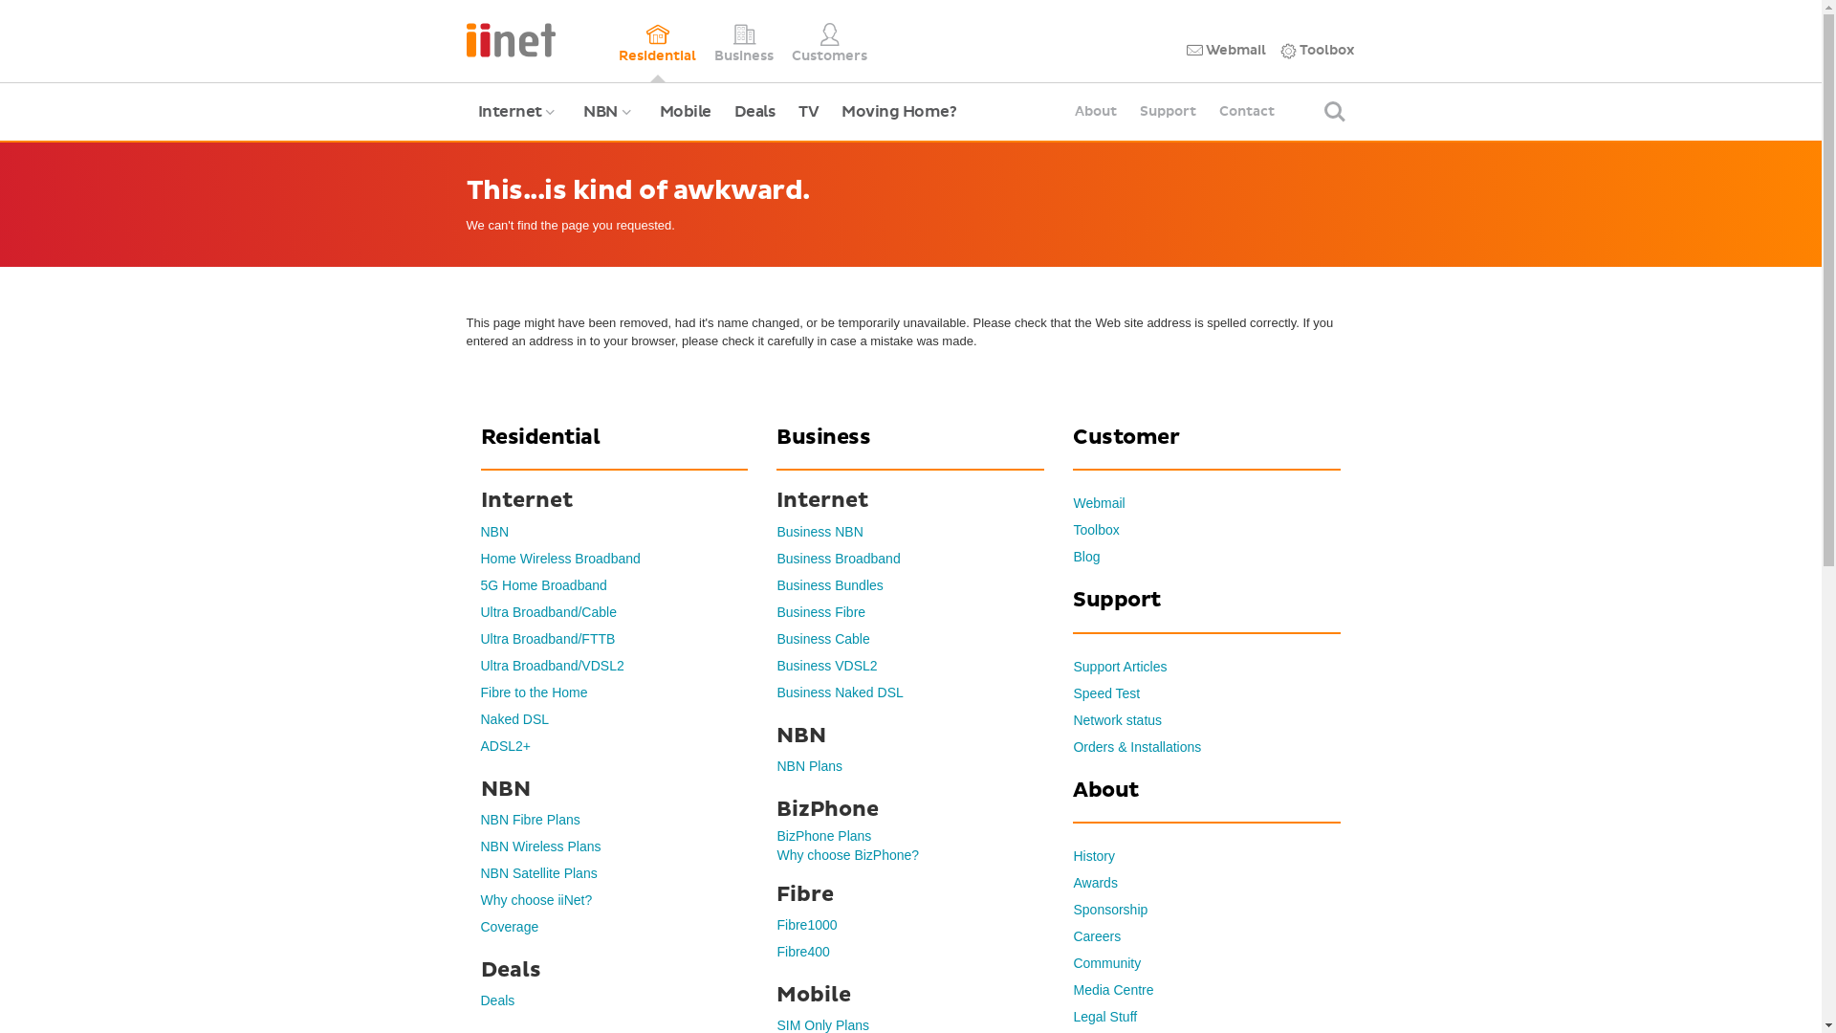 This screenshot has width=1836, height=1033. Describe the element at coordinates (840, 692) in the screenshot. I see `Business Naked DSL` at that location.